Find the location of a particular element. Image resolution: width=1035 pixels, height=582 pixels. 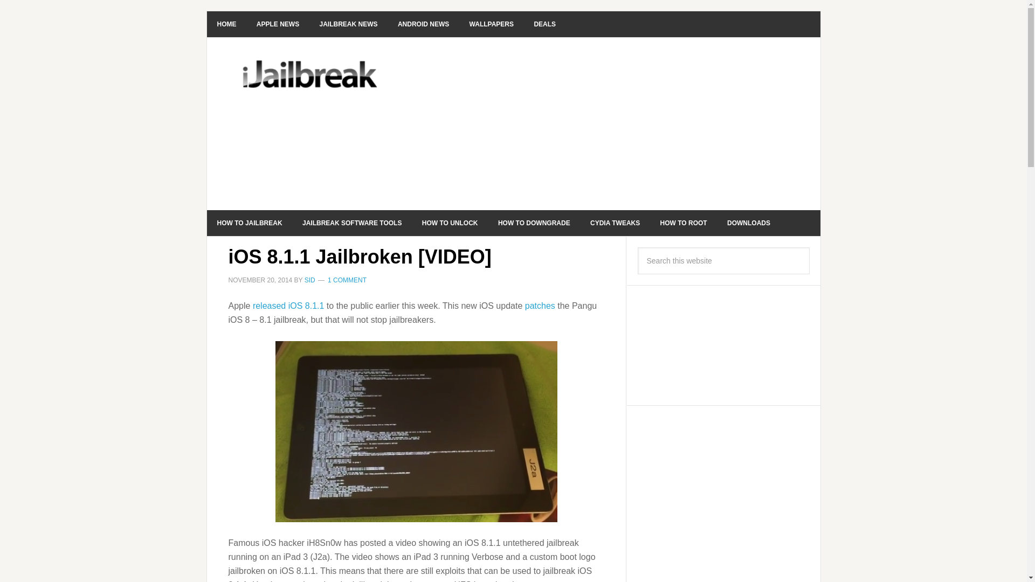

APPLE NEWS is located at coordinates (278, 24).